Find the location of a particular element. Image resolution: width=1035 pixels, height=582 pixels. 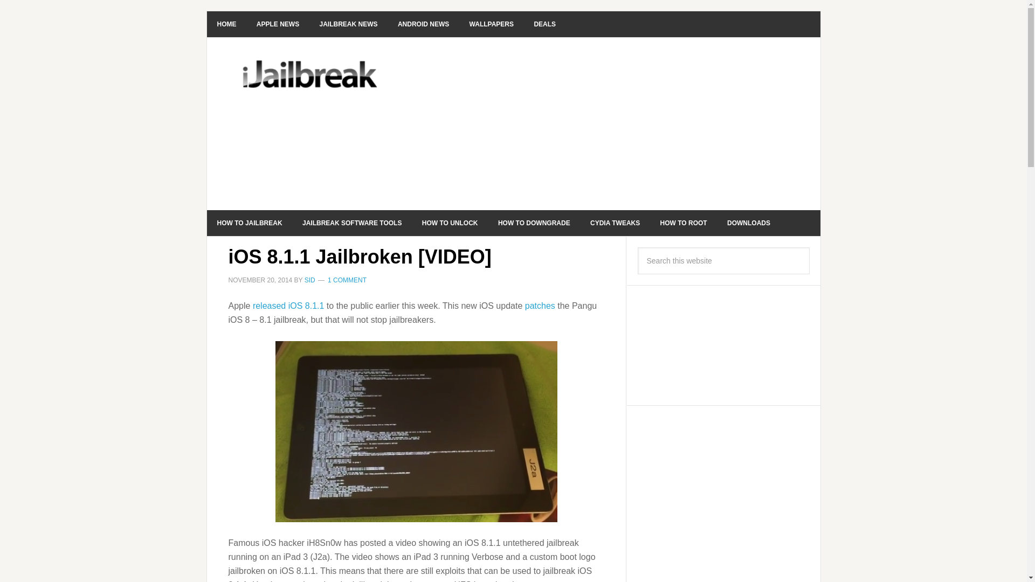

APPLE NEWS is located at coordinates (278, 24).